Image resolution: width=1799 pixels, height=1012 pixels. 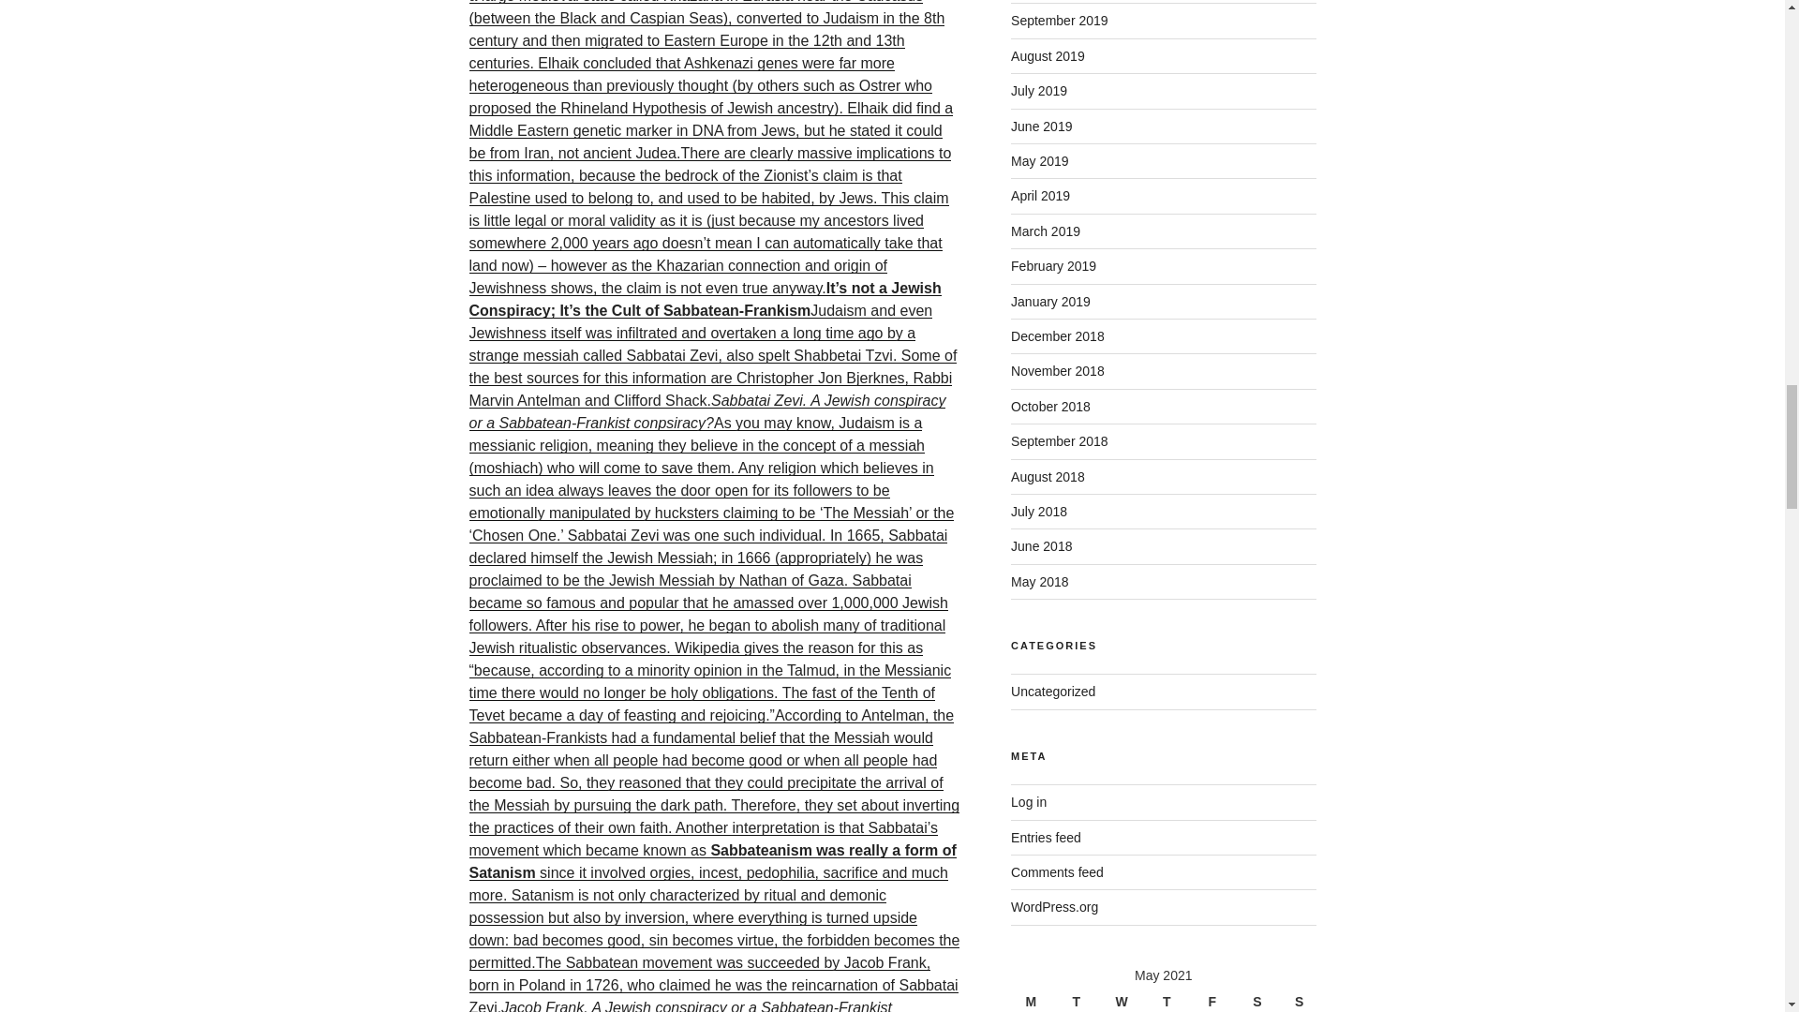 I want to click on Monday, so click(x=1033, y=999).